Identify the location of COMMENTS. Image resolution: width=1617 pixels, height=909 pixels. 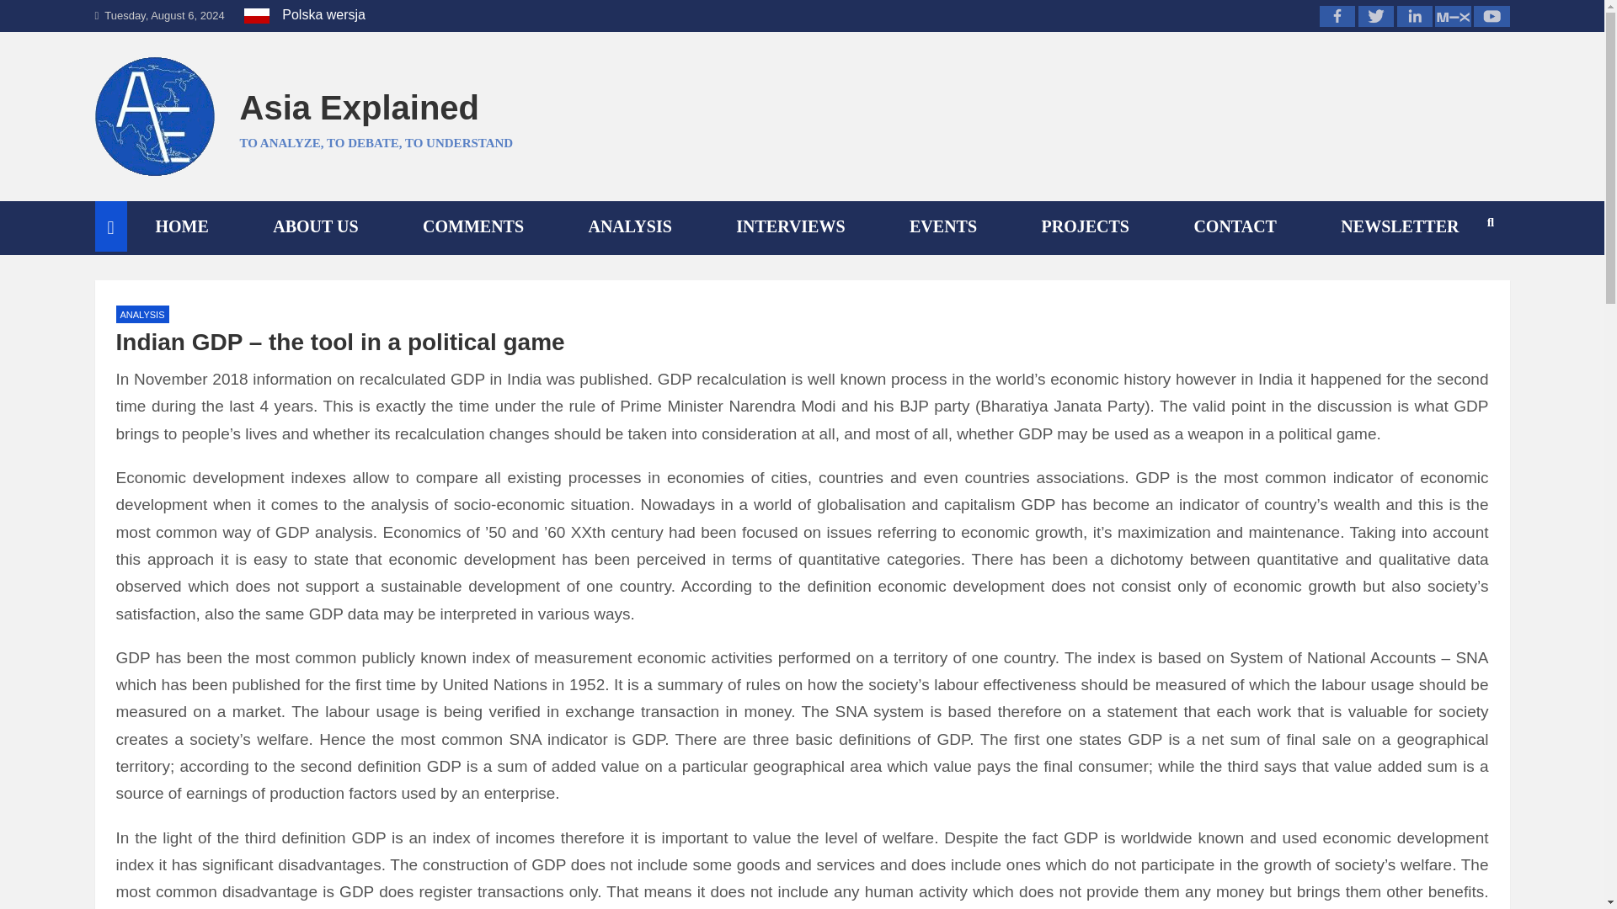
(472, 226).